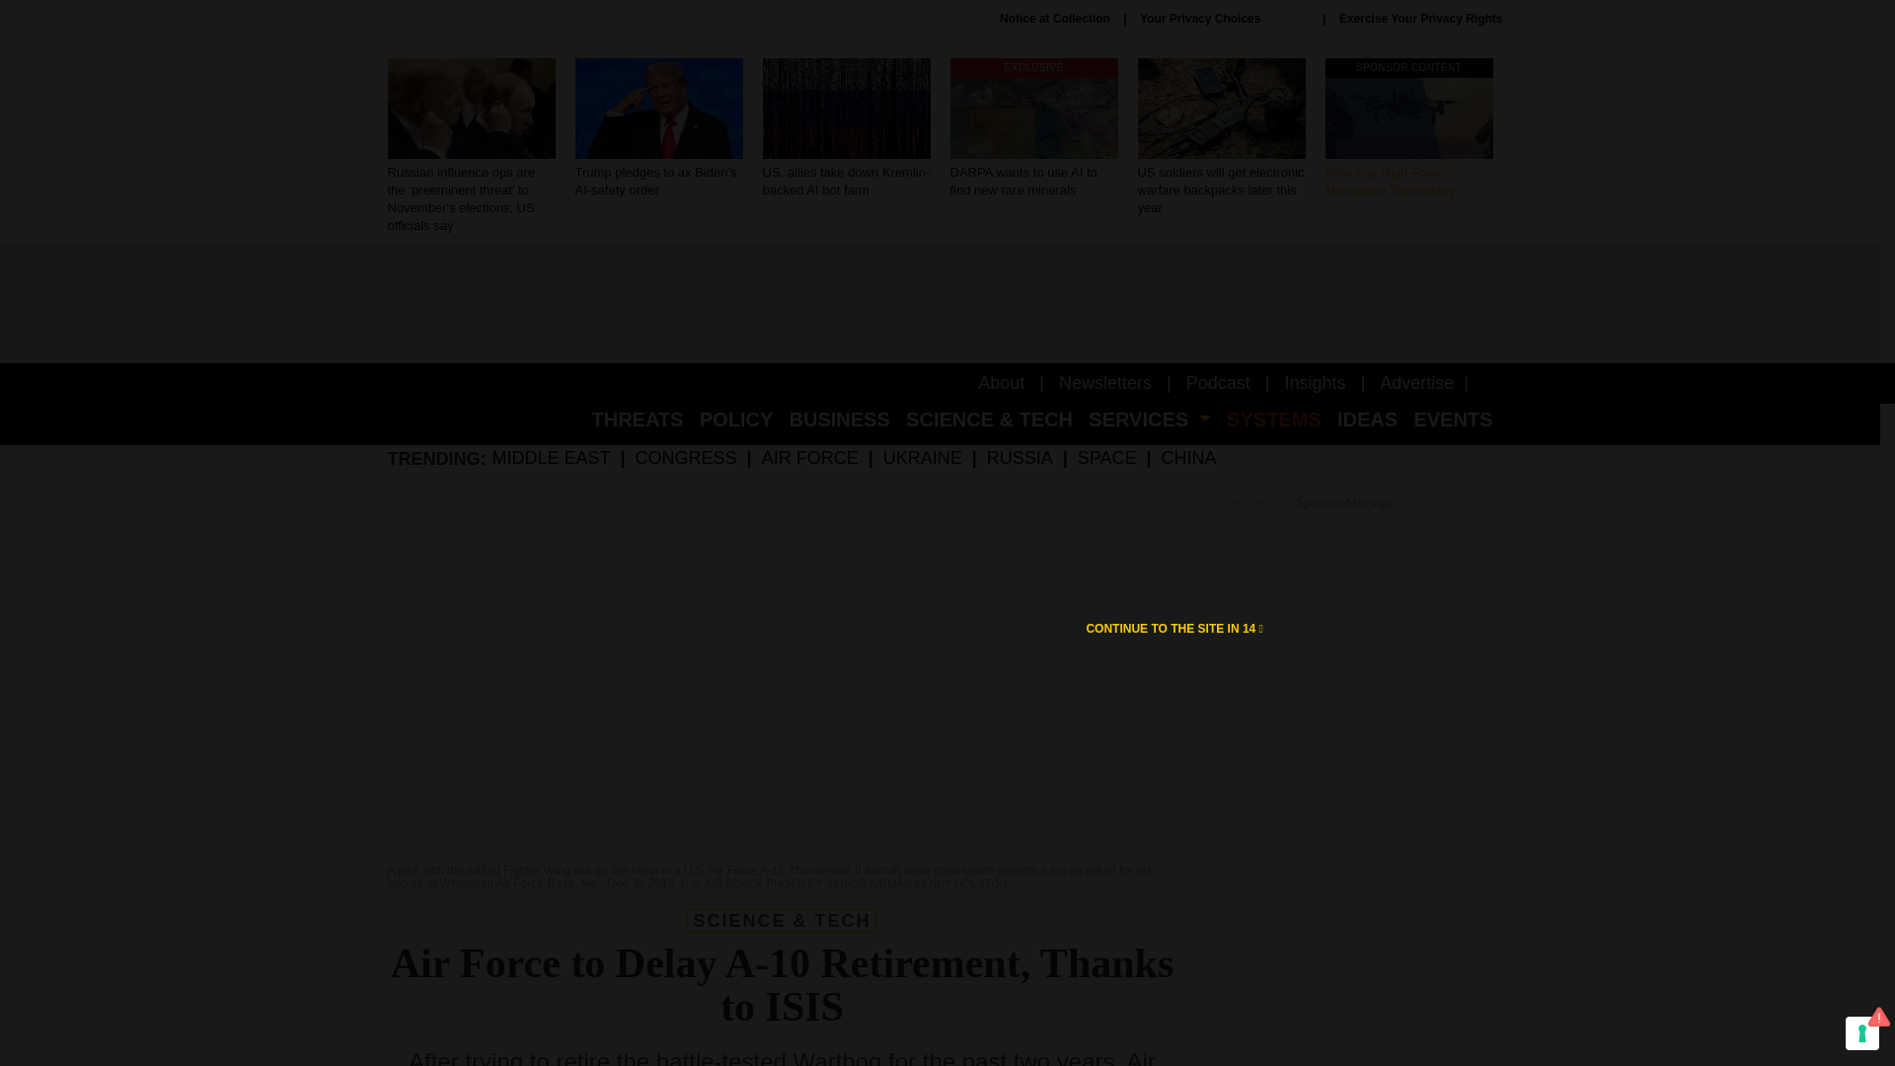 This screenshot has height=1066, width=1895. I want to click on Exercise Your Privacy Rights, so click(1001, 383).